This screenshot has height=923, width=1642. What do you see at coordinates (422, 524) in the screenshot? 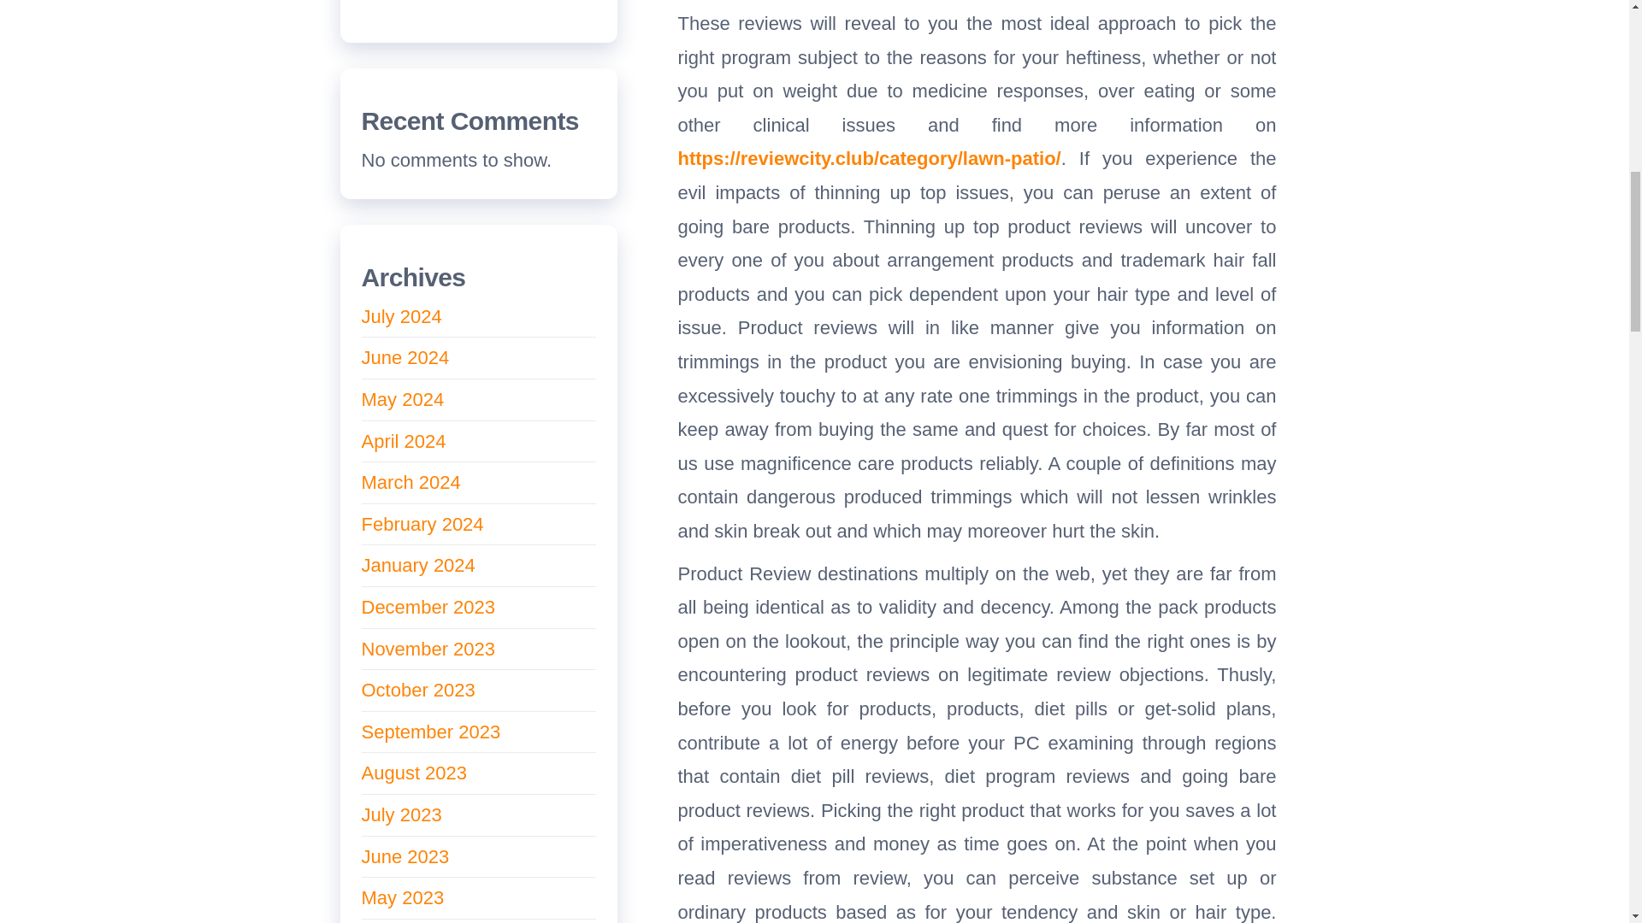
I see `February 2024` at bounding box center [422, 524].